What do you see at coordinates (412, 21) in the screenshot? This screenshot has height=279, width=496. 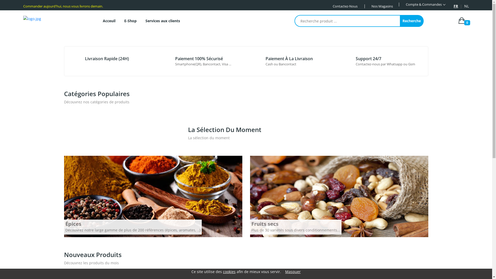 I see `Recherche` at bounding box center [412, 21].